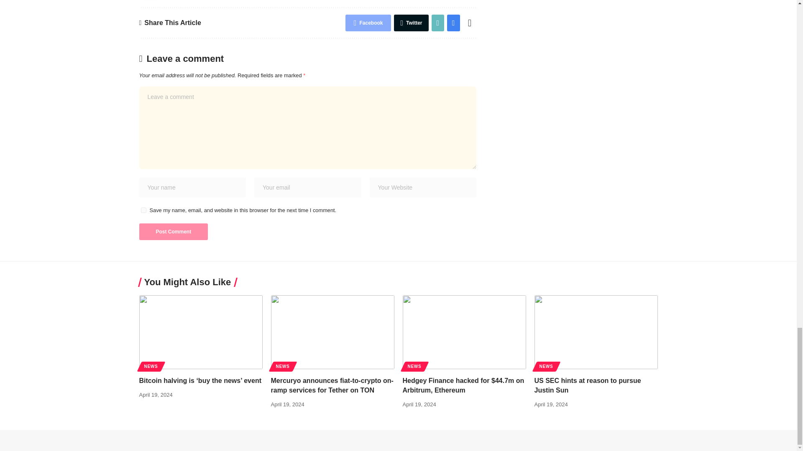  Describe the element at coordinates (143, 210) in the screenshot. I see `yes` at that location.